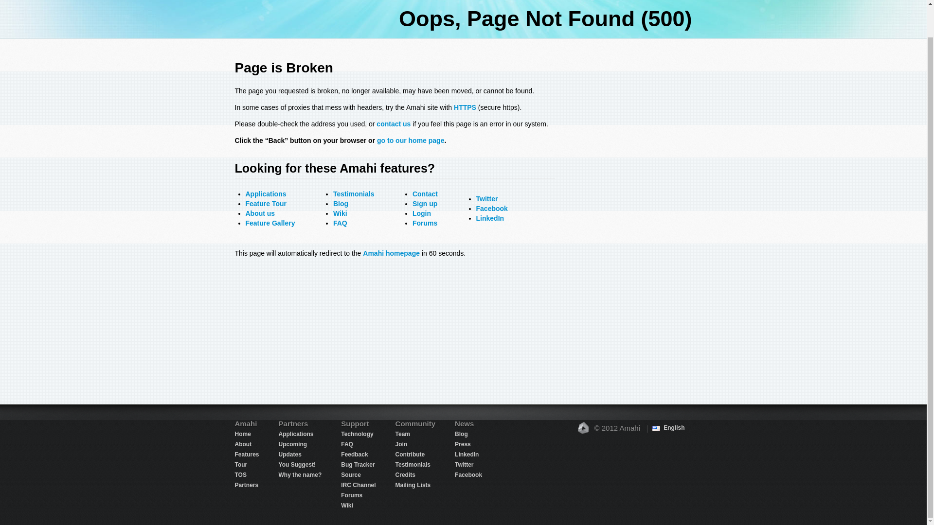 This screenshot has height=525, width=934. What do you see at coordinates (411, 140) in the screenshot?
I see `go to our home page` at bounding box center [411, 140].